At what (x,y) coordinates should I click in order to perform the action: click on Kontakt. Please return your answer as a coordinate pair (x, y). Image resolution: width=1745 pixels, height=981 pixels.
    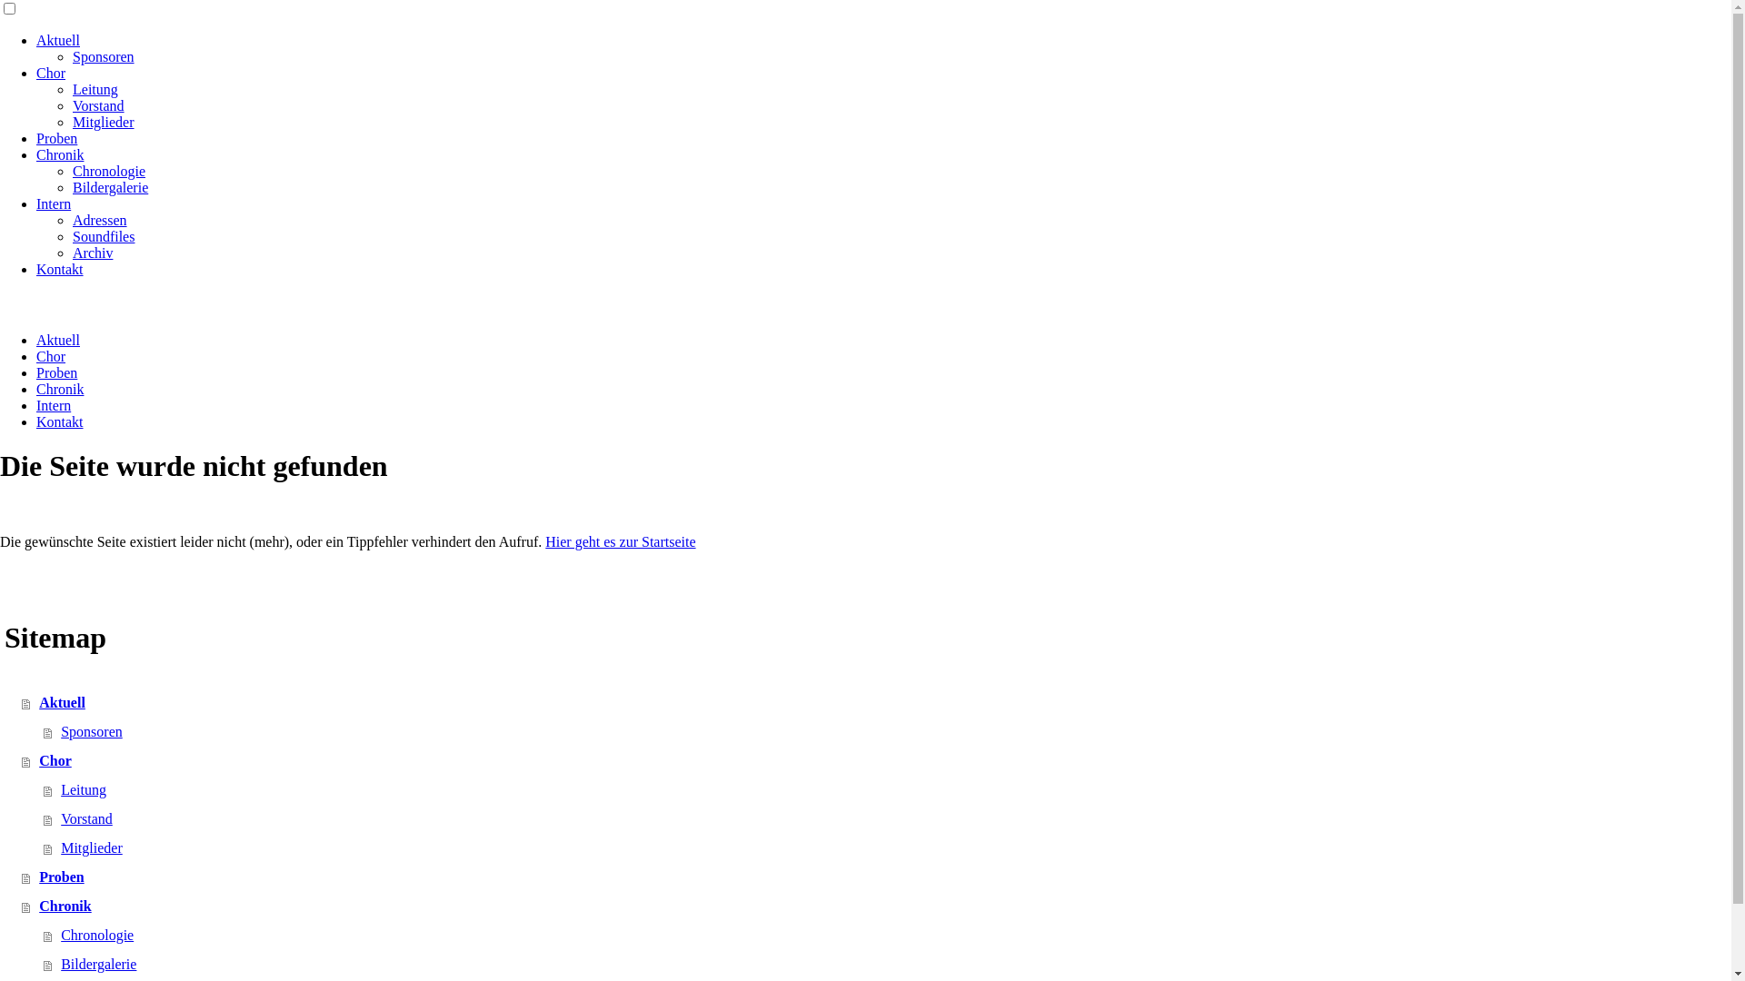
    Looking at the image, I should click on (60, 269).